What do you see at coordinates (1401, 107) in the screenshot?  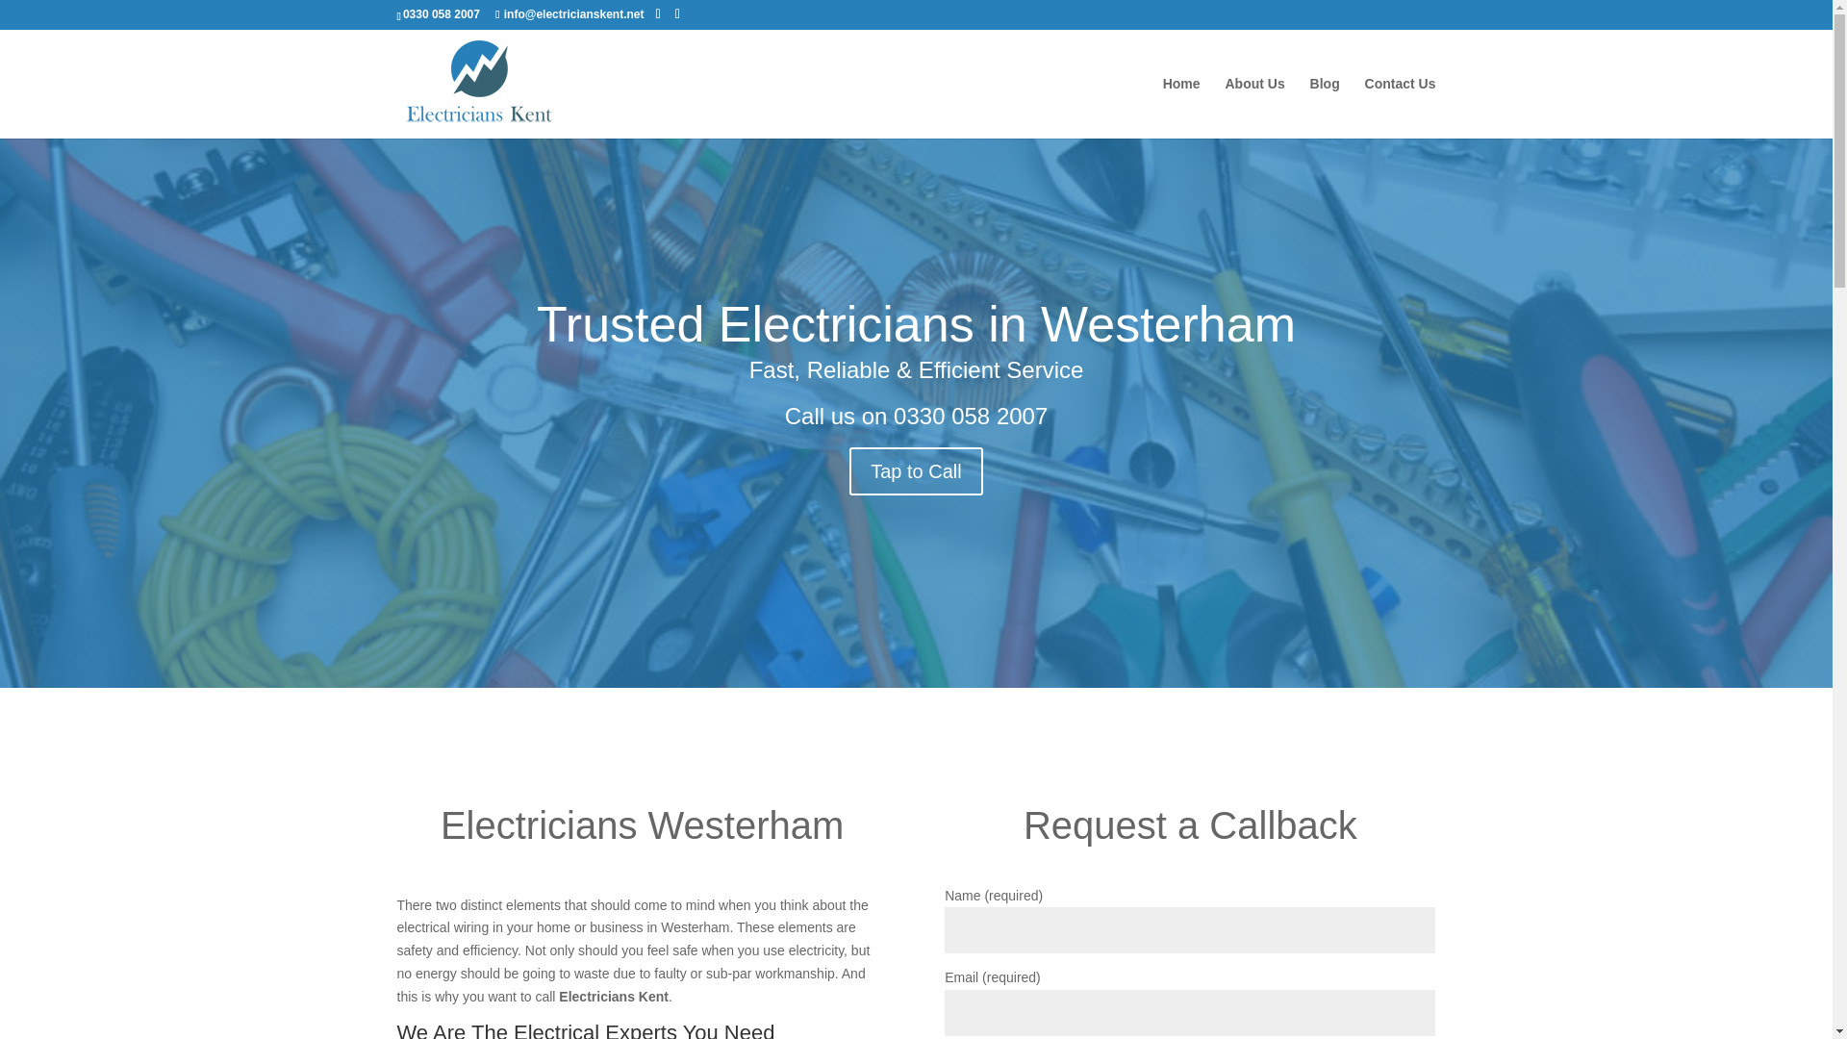 I see `Contact Us` at bounding box center [1401, 107].